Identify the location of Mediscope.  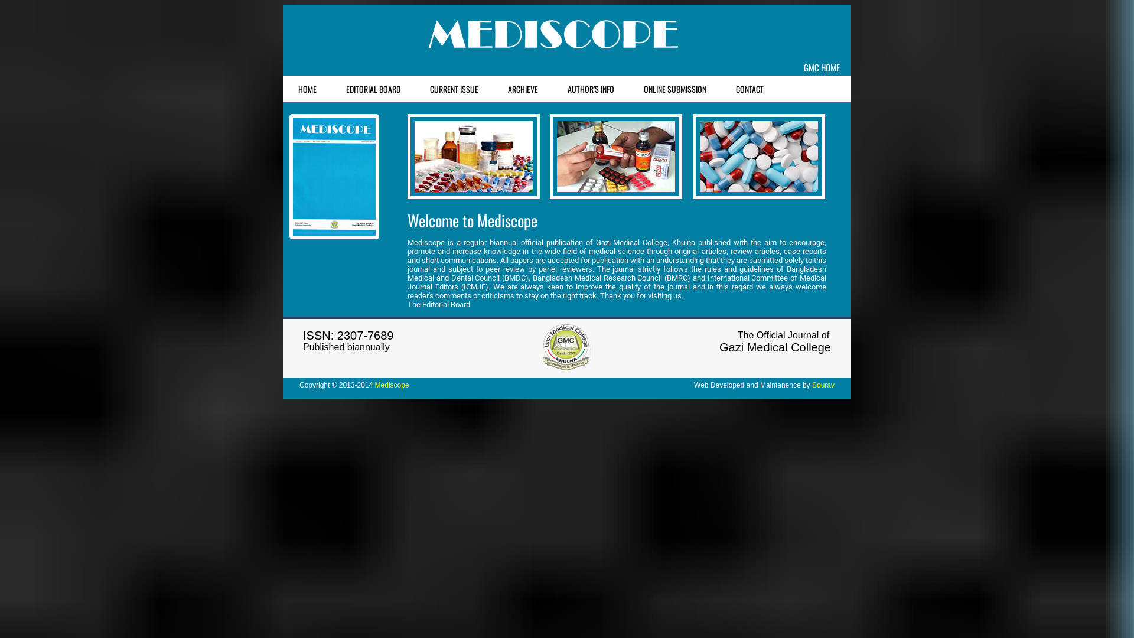
(392, 385).